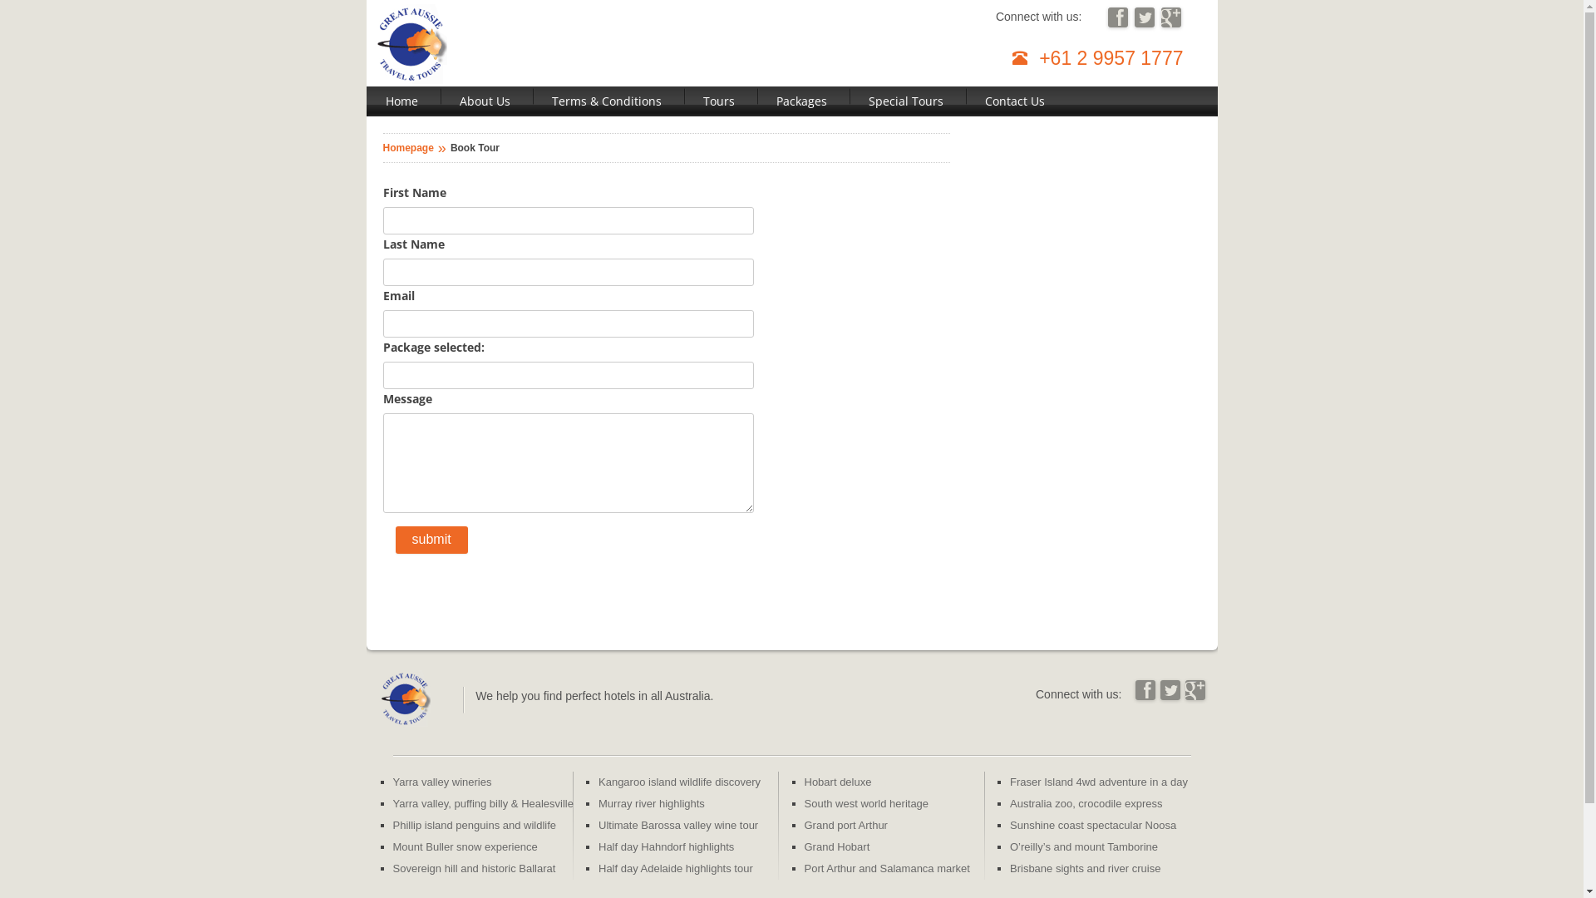 Image resolution: width=1596 pixels, height=898 pixels. What do you see at coordinates (680, 782) in the screenshot?
I see `Kangaroo island wildlife discovery` at bounding box center [680, 782].